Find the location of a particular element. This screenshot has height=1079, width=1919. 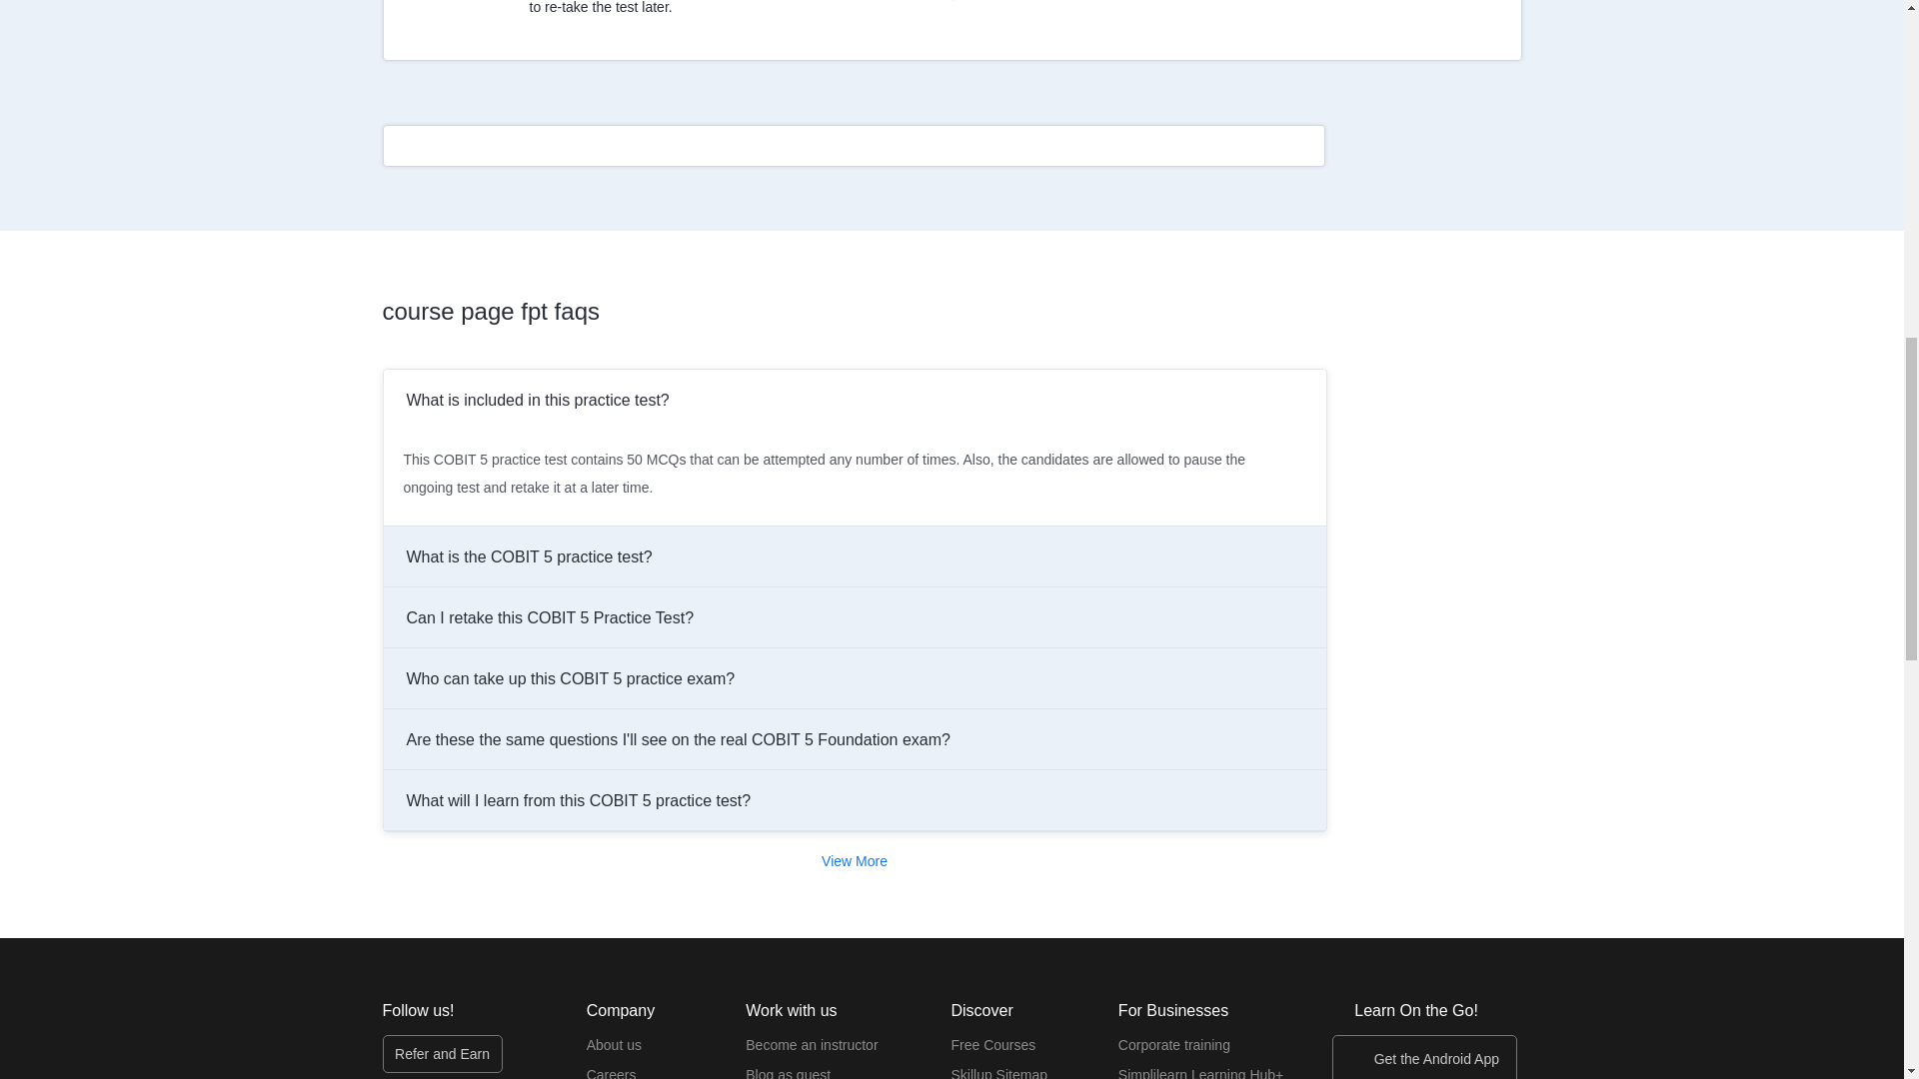

who can take up this cobit 5 practice exam? is located at coordinates (855, 677).